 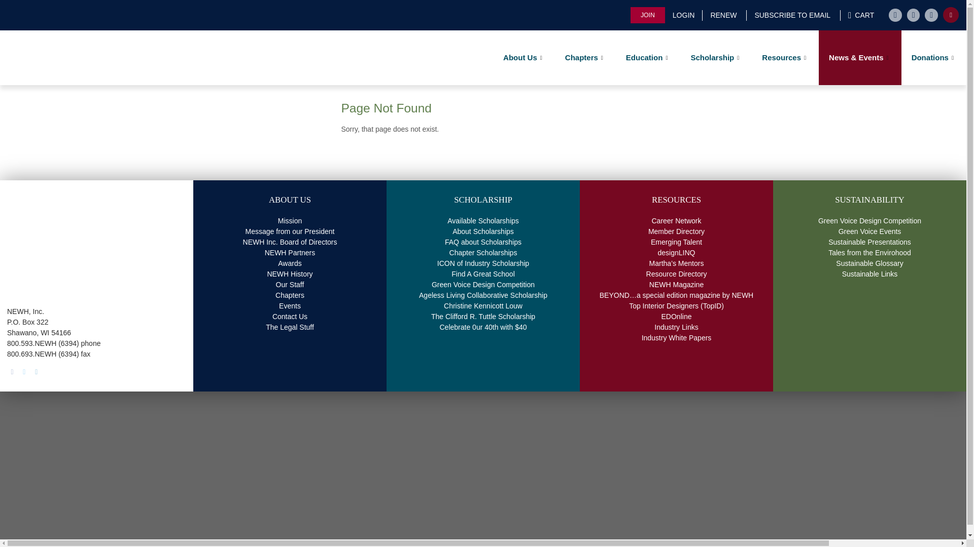 What do you see at coordinates (37, 372) in the screenshot?
I see `LinkedIn` at bounding box center [37, 372].